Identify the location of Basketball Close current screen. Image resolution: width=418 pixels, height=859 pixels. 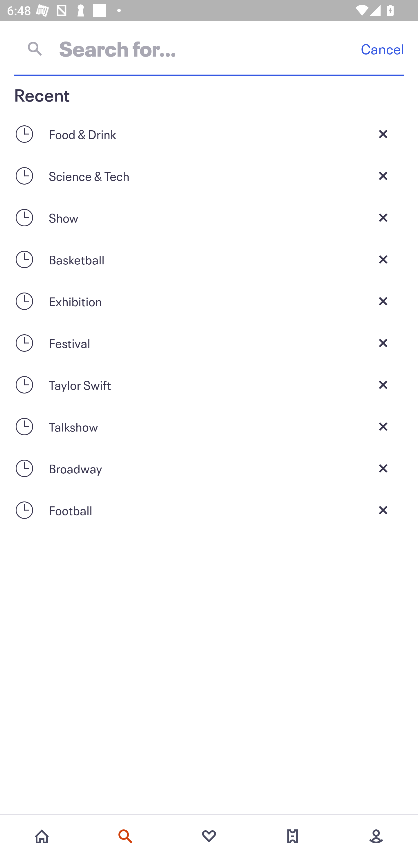
(209, 259).